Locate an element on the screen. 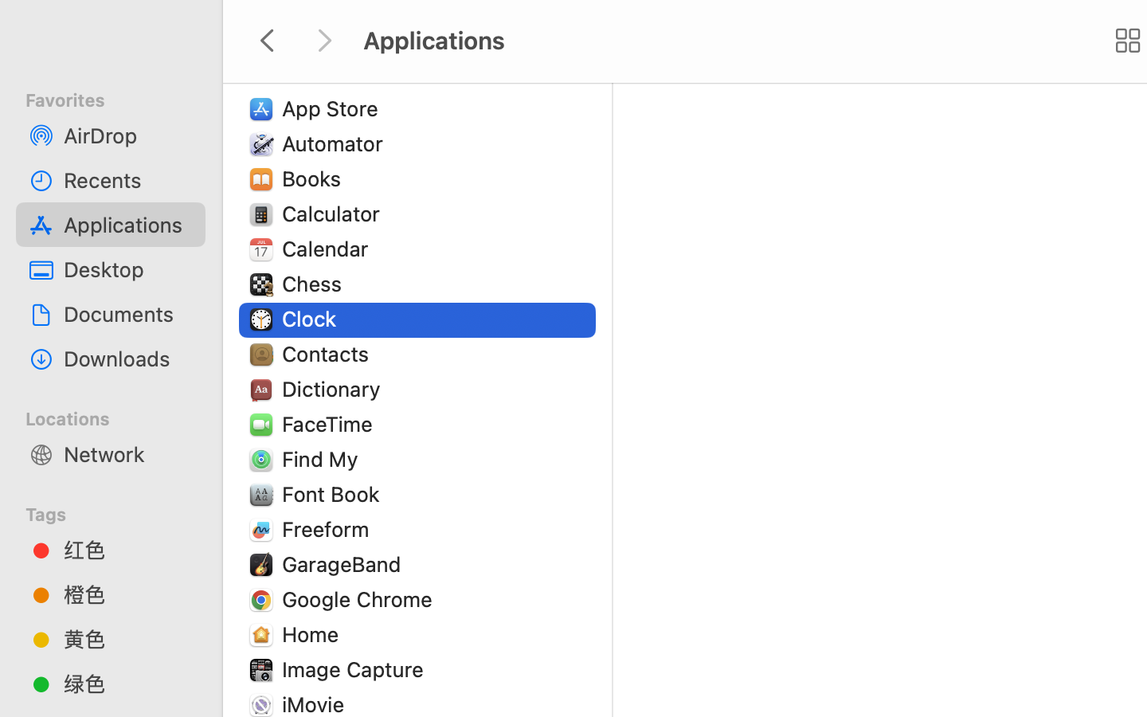 The height and width of the screenshot is (717, 1147). Applications is located at coordinates (128, 225).